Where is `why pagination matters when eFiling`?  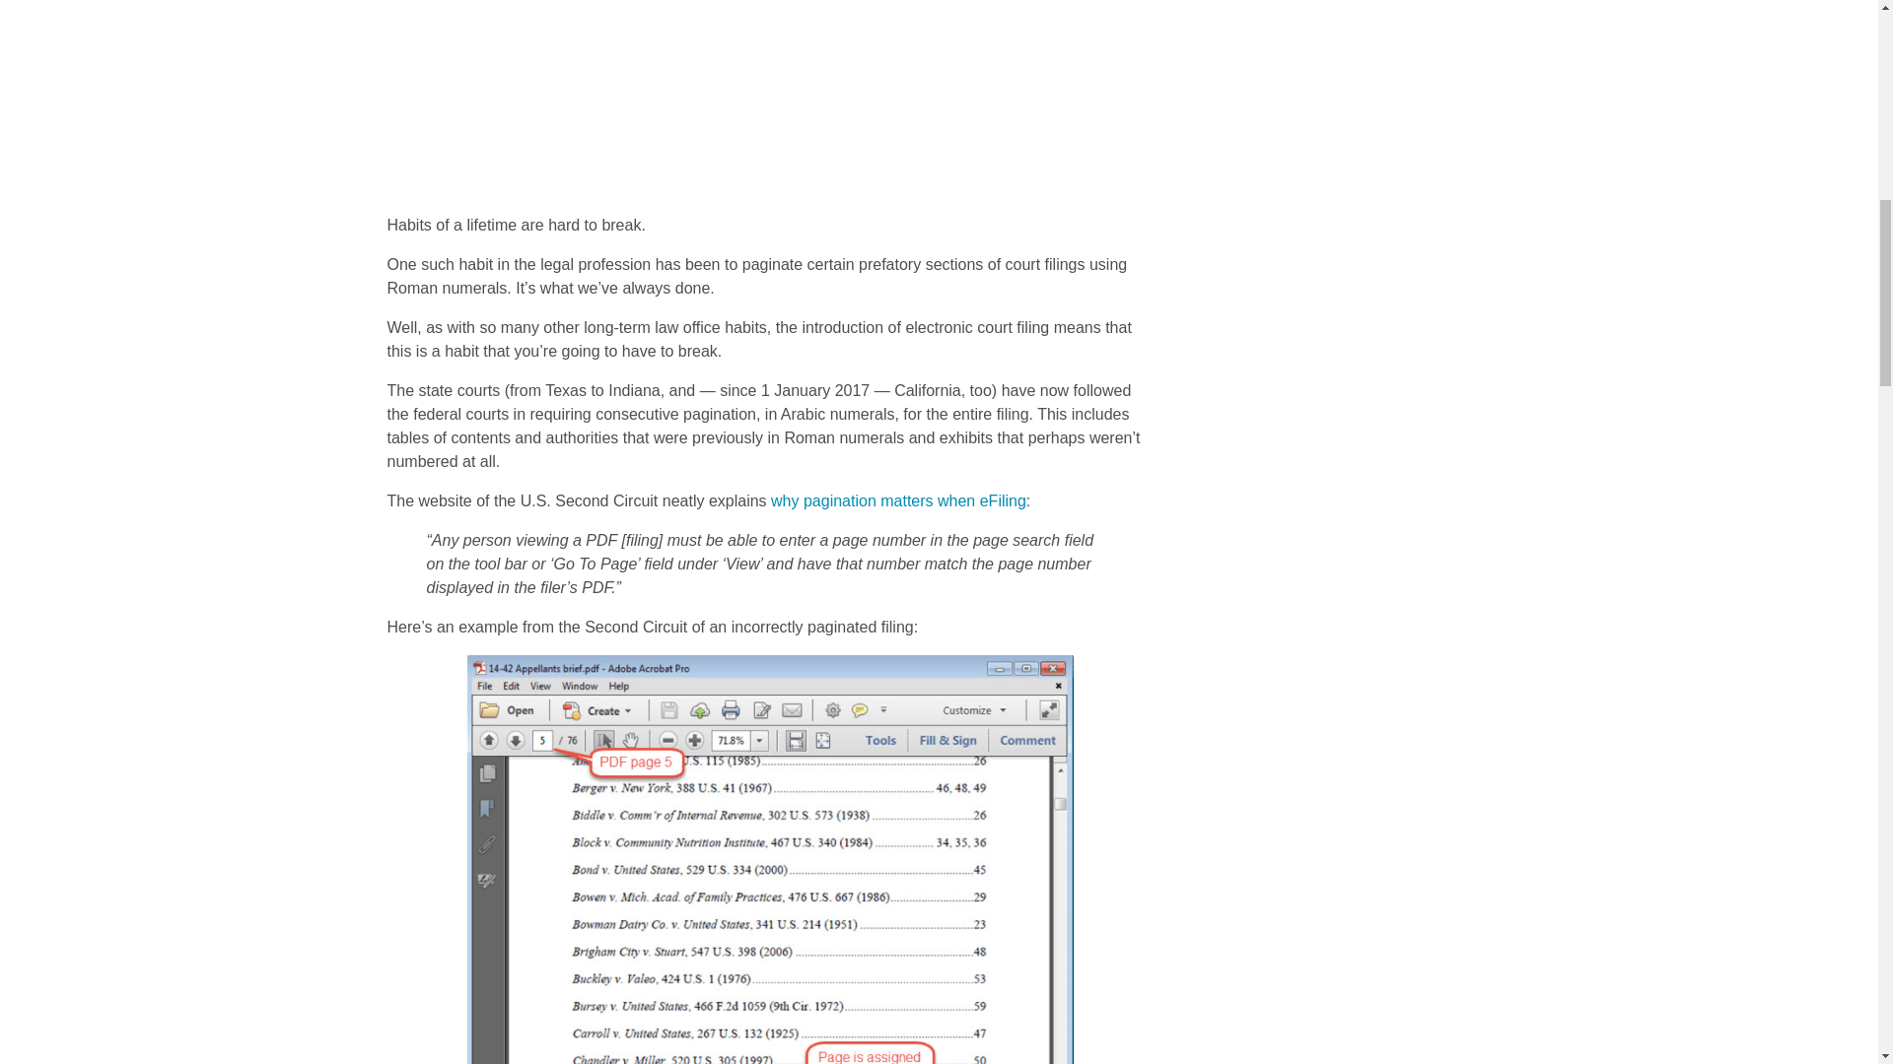 why pagination matters when eFiling is located at coordinates (897, 500).